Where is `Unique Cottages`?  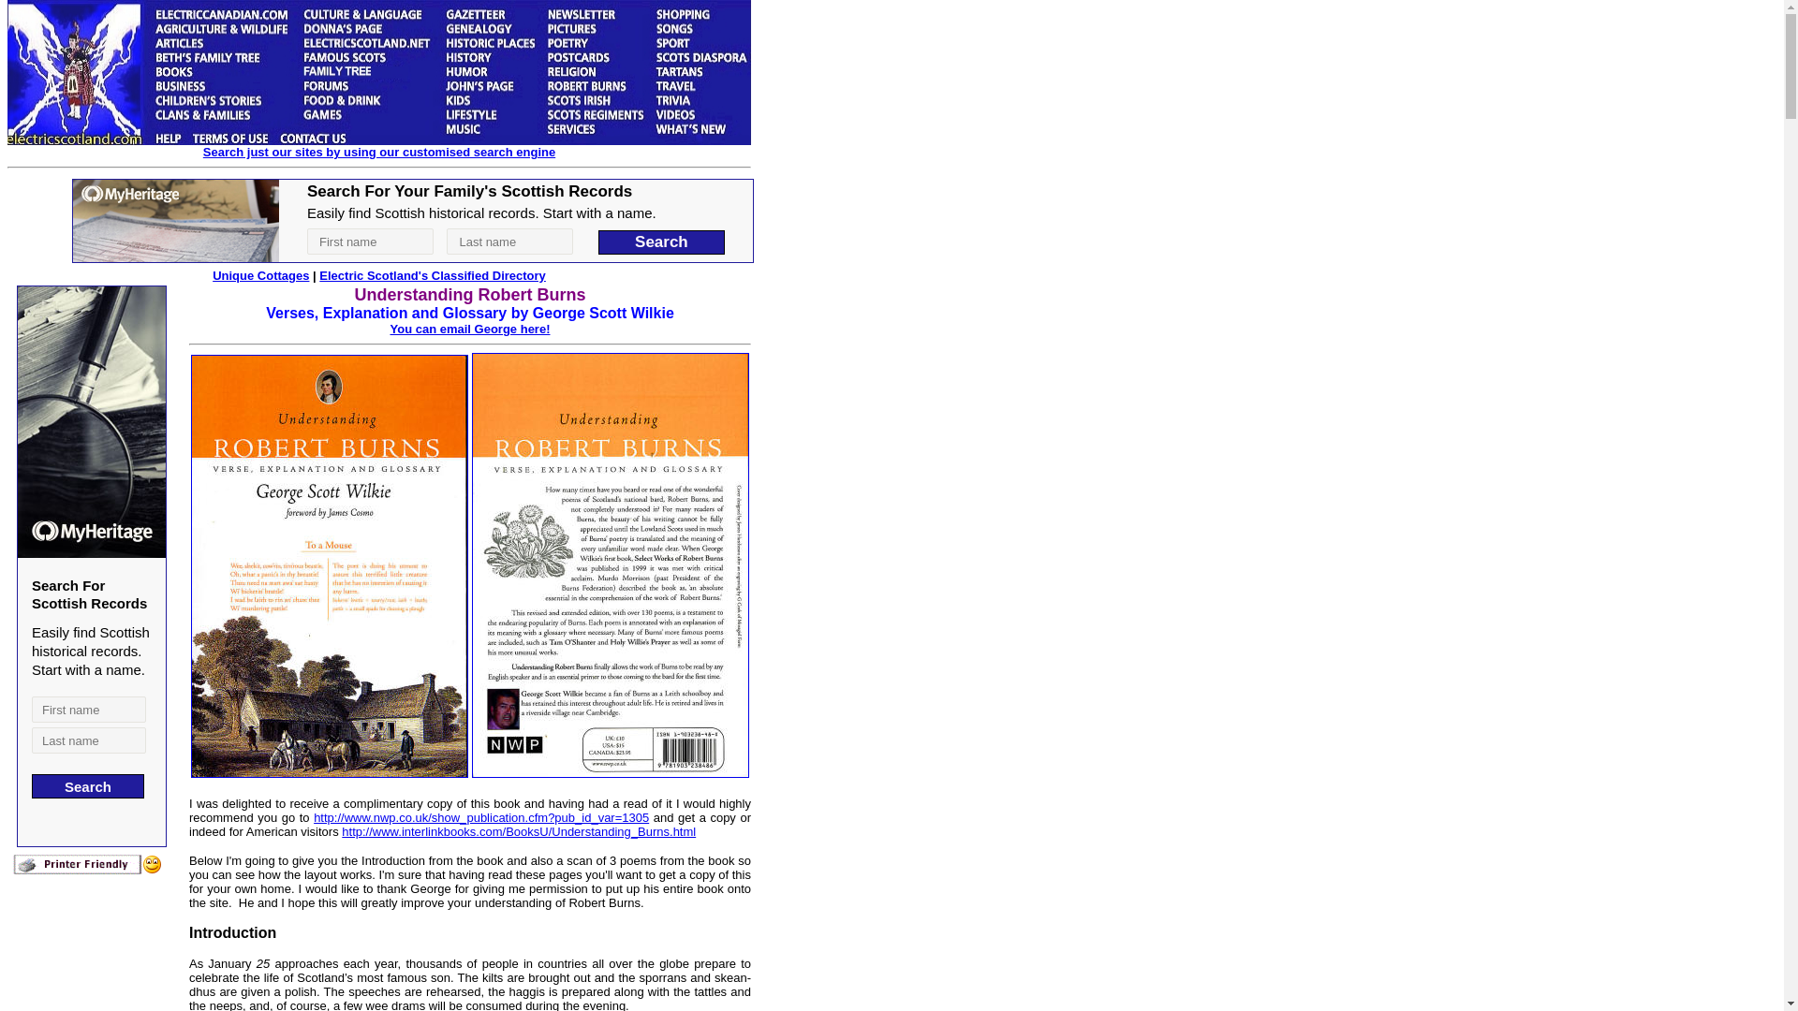 Unique Cottages is located at coordinates (260, 275).